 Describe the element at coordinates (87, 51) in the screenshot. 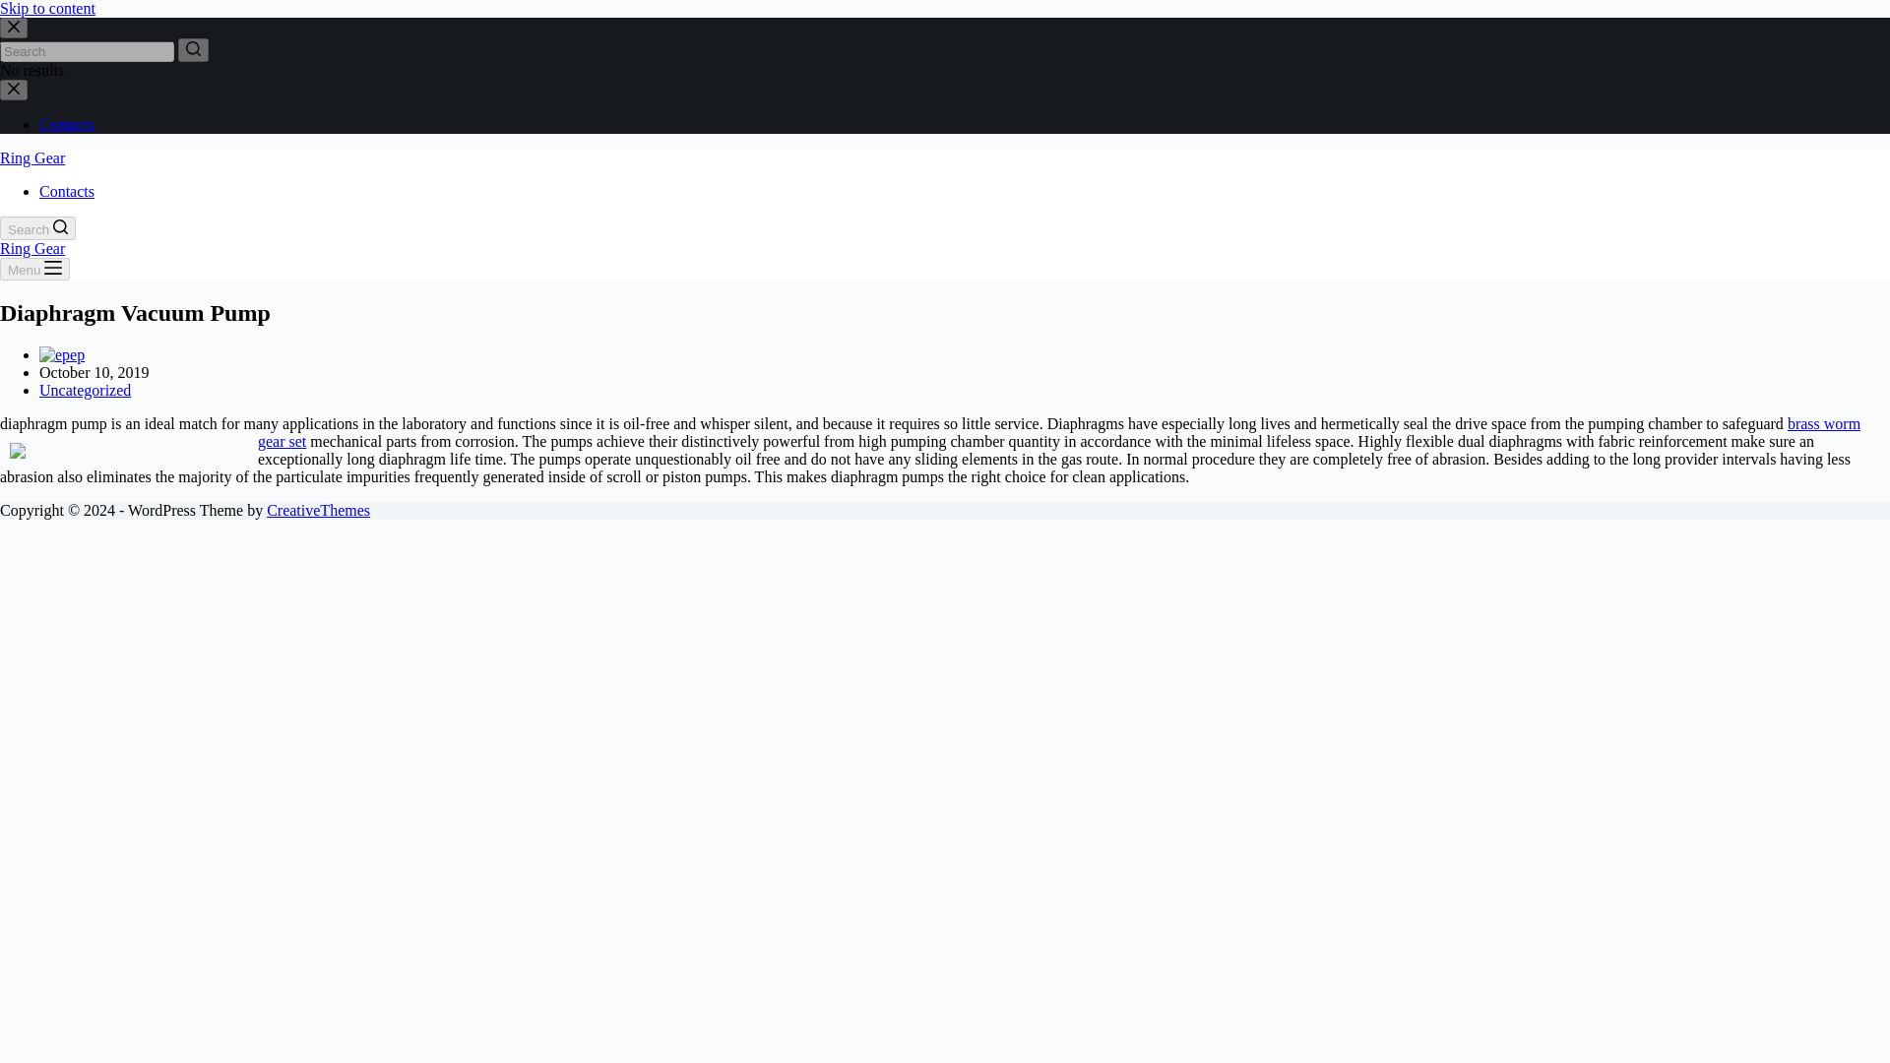

I see `Search for...` at that location.